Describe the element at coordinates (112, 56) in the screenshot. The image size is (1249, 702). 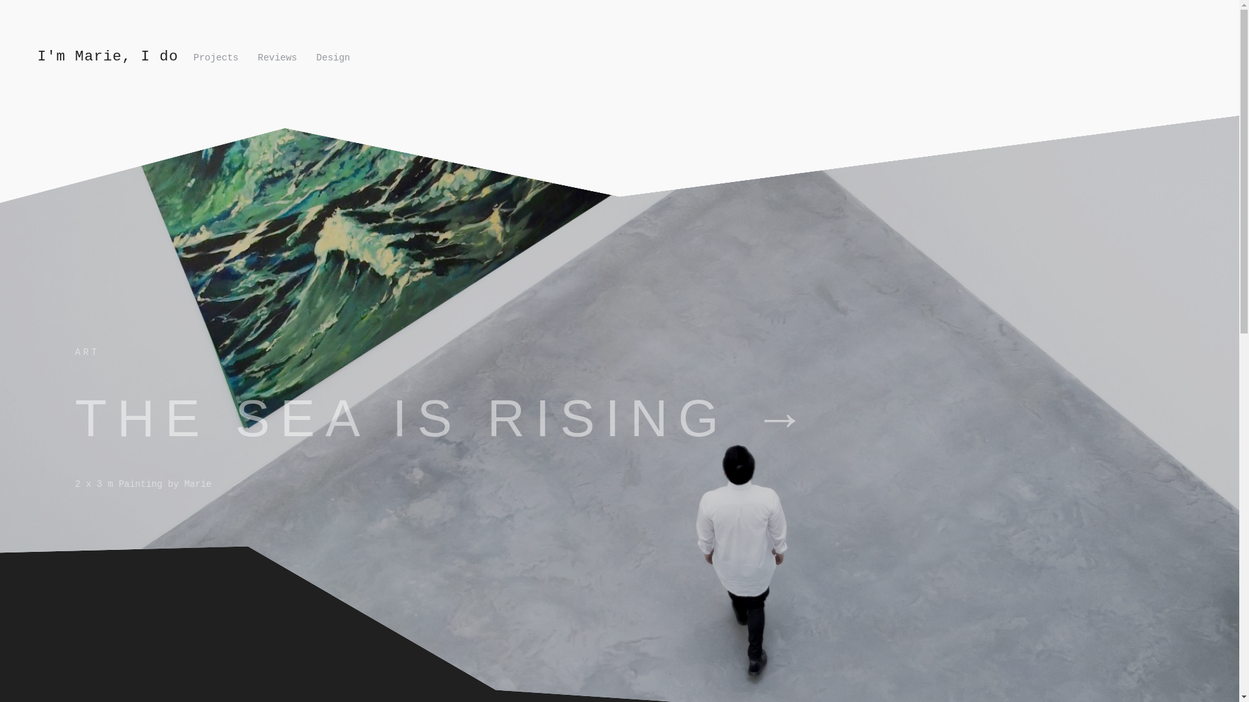
I see `I'm Marie, I do` at that location.